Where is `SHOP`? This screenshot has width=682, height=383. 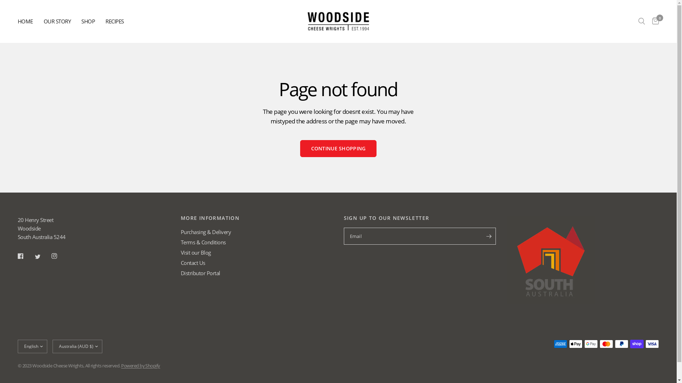
SHOP is located at coordinates (88, 21).